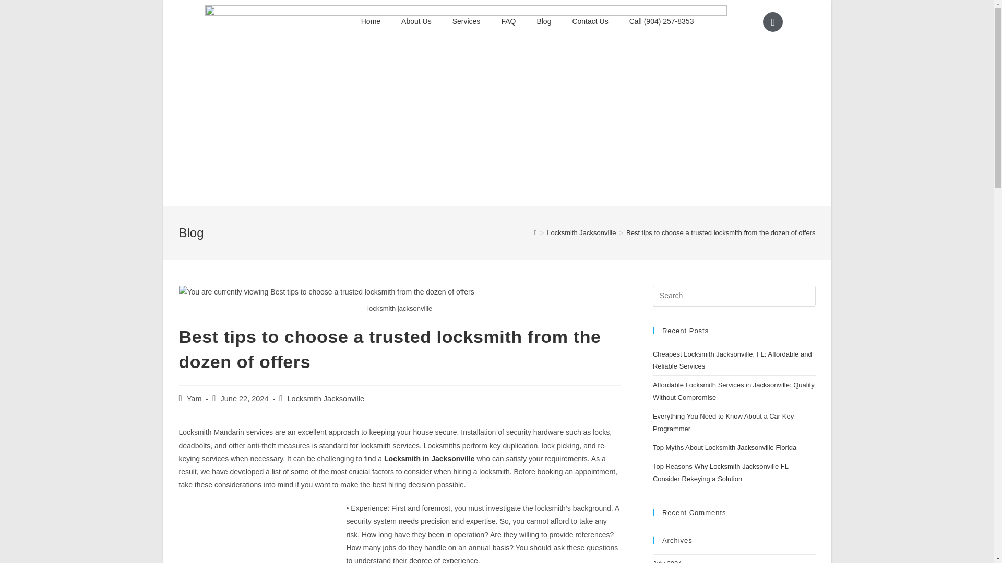 Image resolution: width=1002 pixels, height=563 pixels. I want to click on Contact Us, so click(590, 21).